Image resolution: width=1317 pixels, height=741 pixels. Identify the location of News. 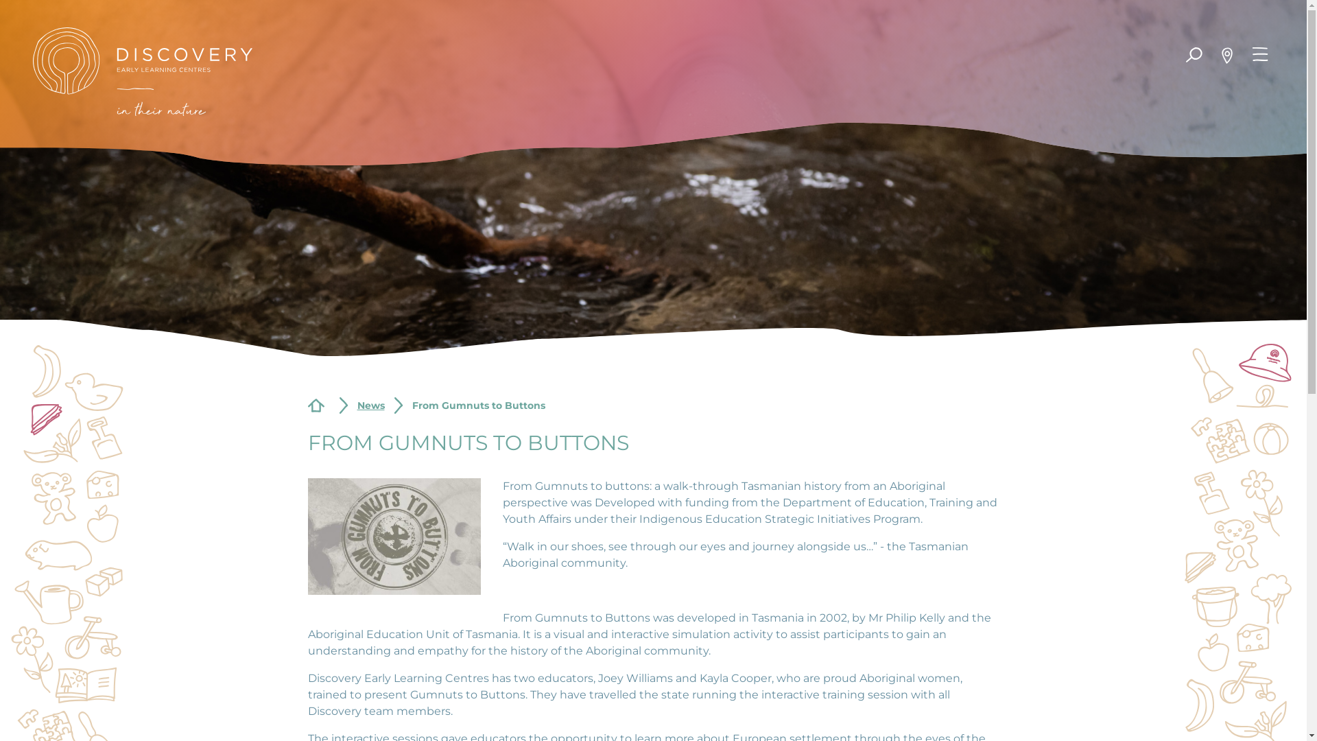
(370, 406).